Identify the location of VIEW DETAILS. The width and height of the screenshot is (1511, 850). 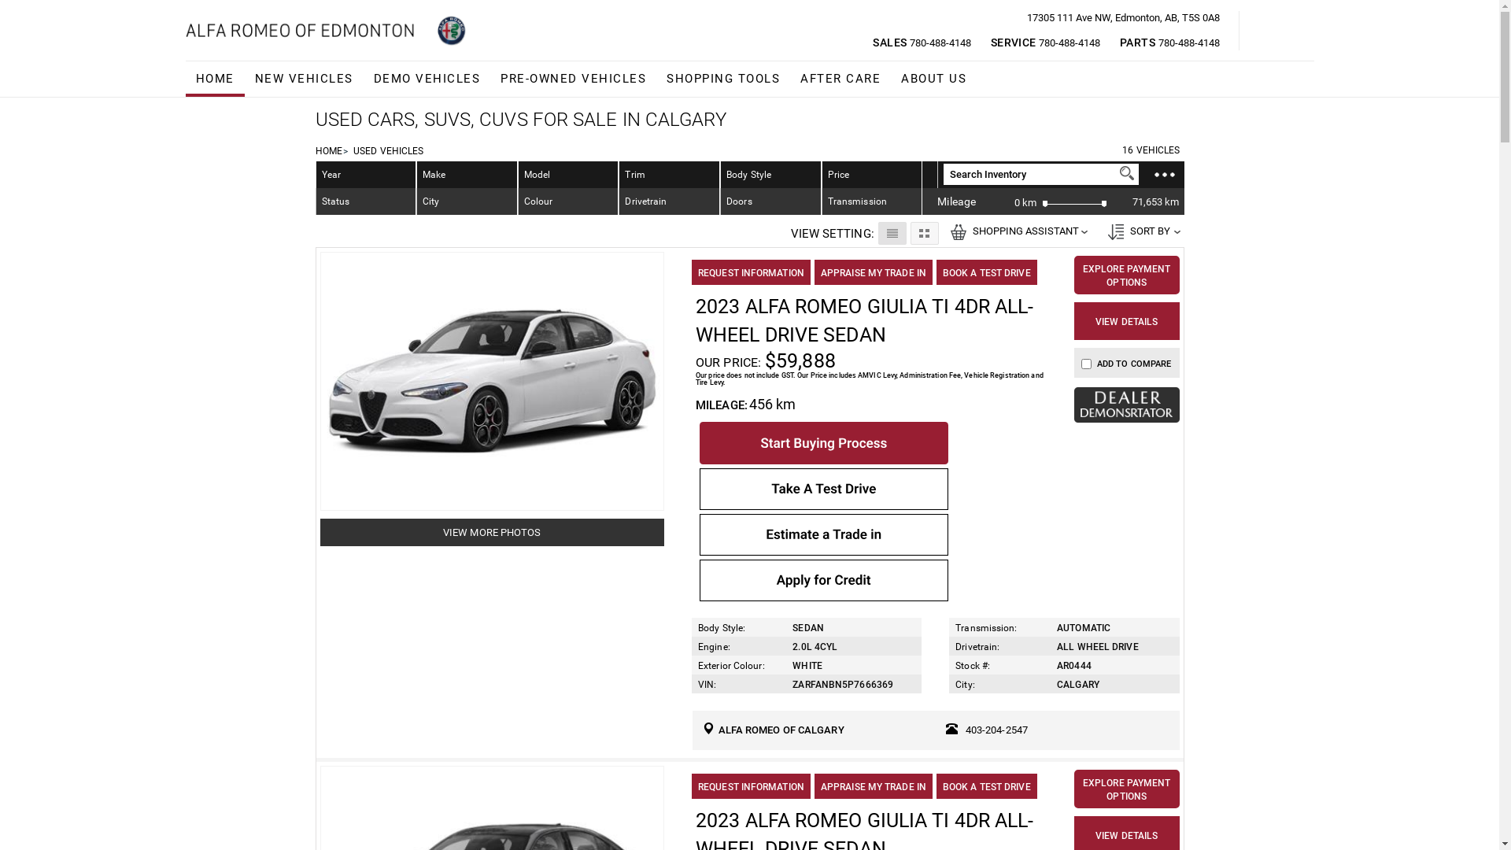
(1127, 321).